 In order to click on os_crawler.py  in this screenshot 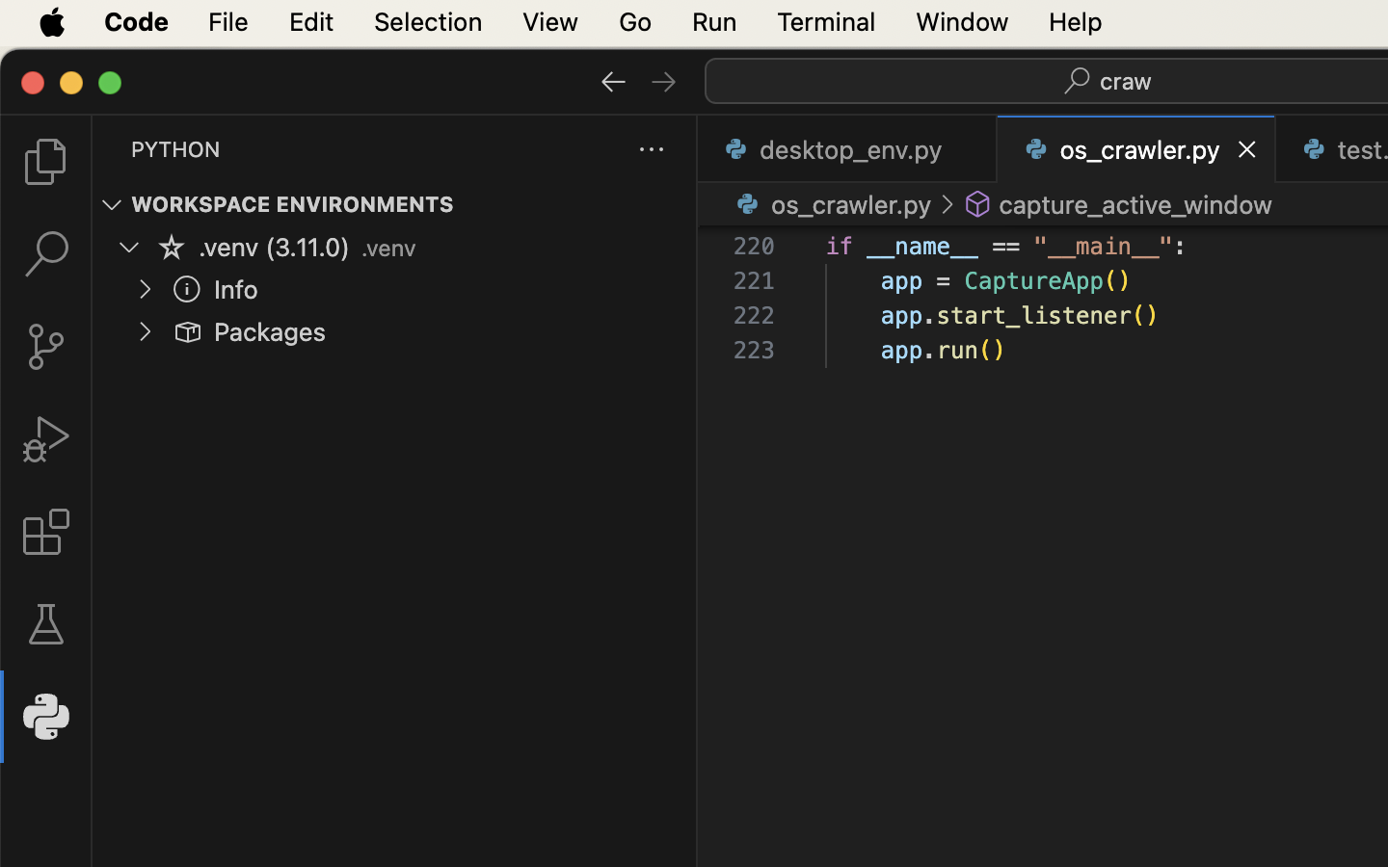, I will do `click(831, 204)`.